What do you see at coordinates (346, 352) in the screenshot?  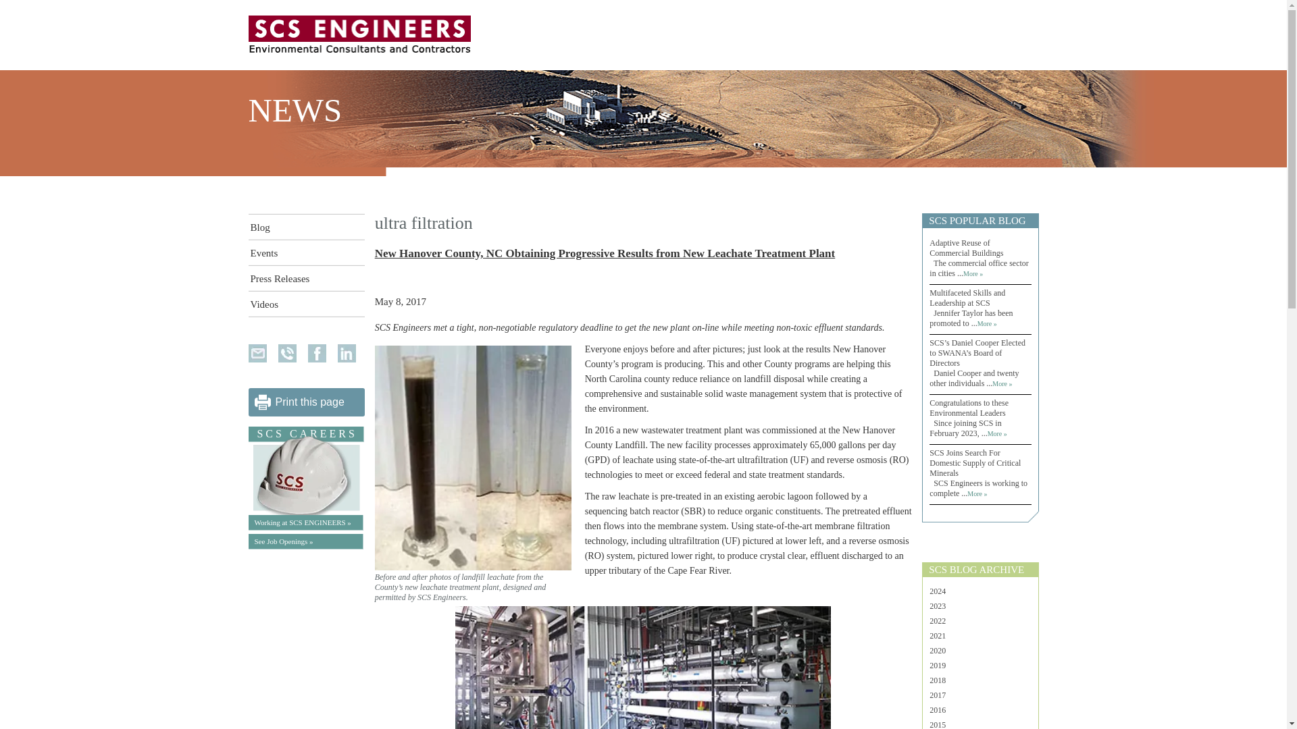 I see `Share on LinkedIn` at bounding box center [346, 352].